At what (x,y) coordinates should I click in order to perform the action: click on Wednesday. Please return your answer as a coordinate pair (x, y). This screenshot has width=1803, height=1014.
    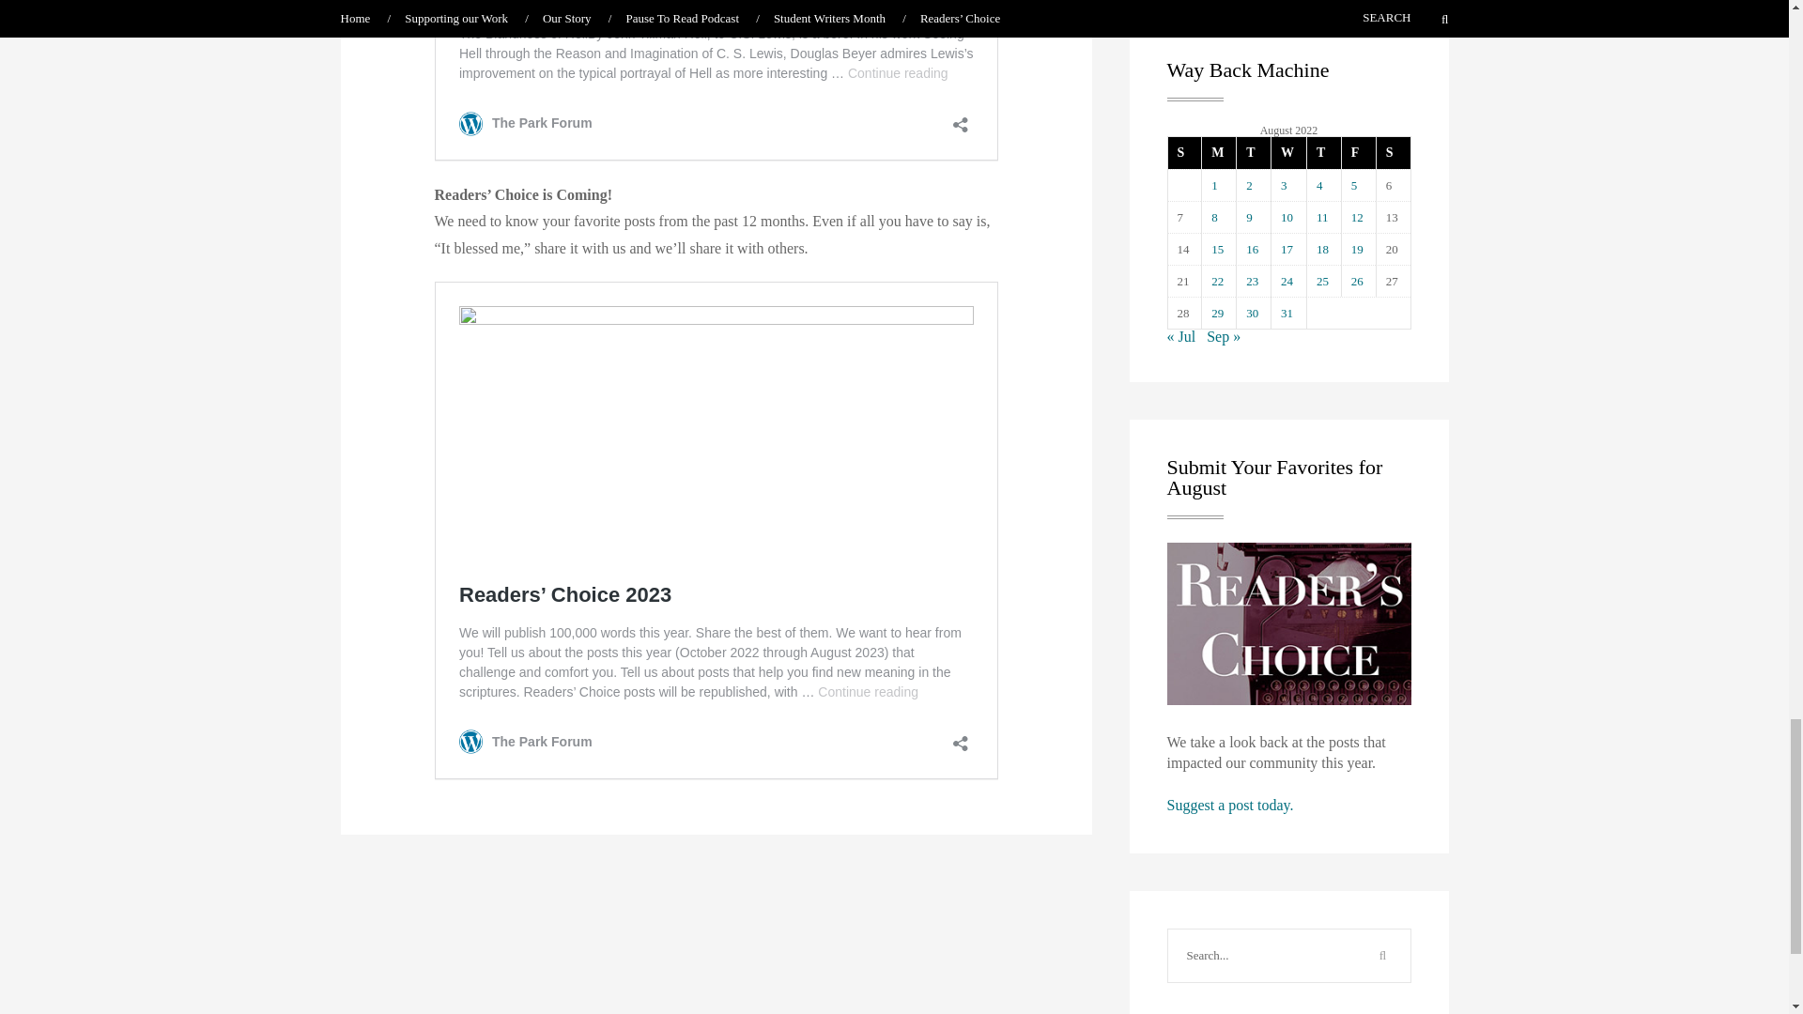
    Looking at the image, I should click on (1288, 152).